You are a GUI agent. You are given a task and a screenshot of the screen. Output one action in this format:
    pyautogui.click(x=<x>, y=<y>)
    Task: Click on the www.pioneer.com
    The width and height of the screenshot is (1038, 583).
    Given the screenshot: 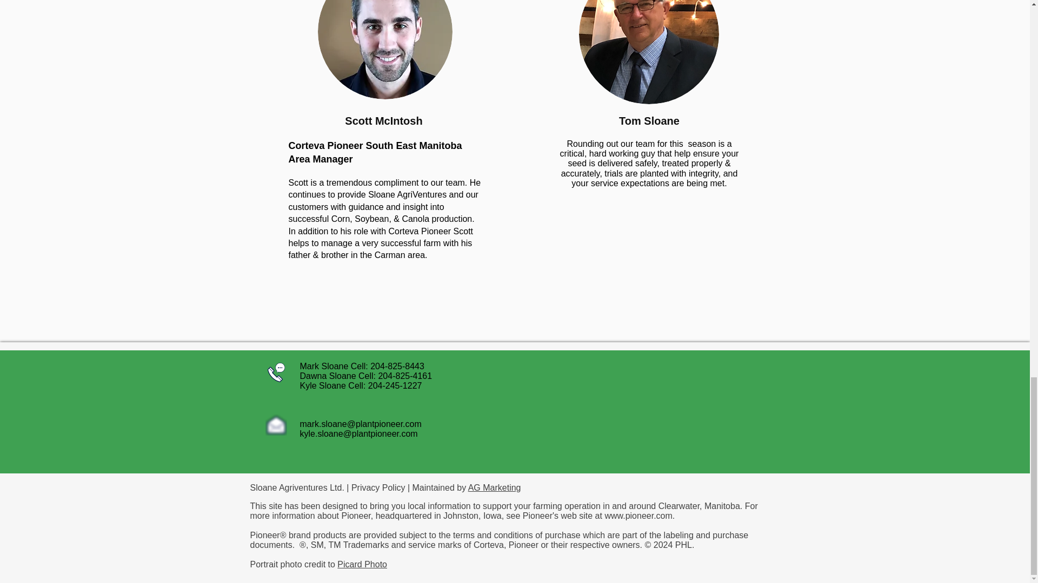 What is the action you would take?
    pyautogui.click(x=638, y=516)
    